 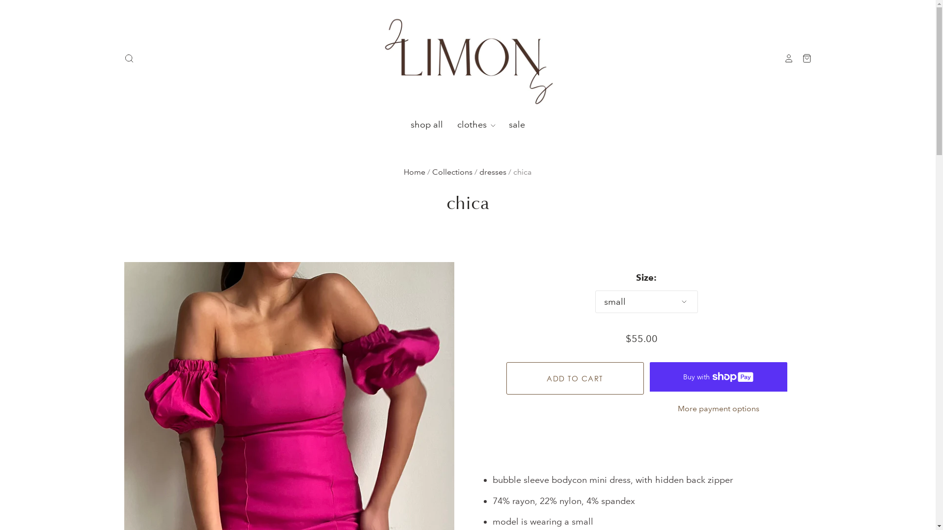 I want to click on clothes, so click(x=471, y=125).